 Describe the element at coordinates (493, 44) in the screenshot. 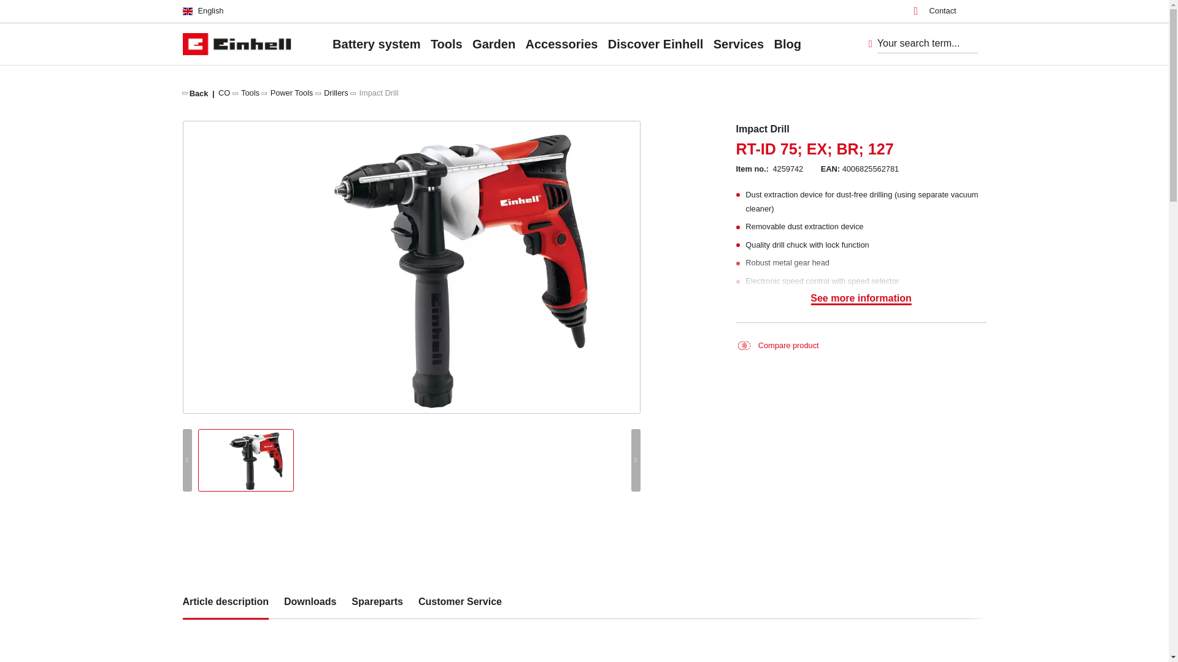

I see `Garden` at that location.